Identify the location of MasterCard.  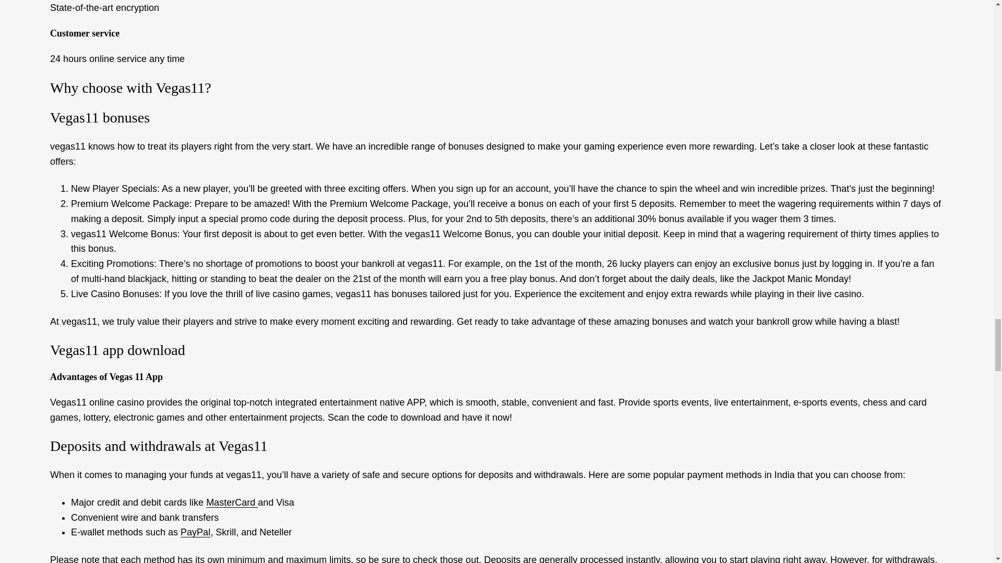
(232, 503).